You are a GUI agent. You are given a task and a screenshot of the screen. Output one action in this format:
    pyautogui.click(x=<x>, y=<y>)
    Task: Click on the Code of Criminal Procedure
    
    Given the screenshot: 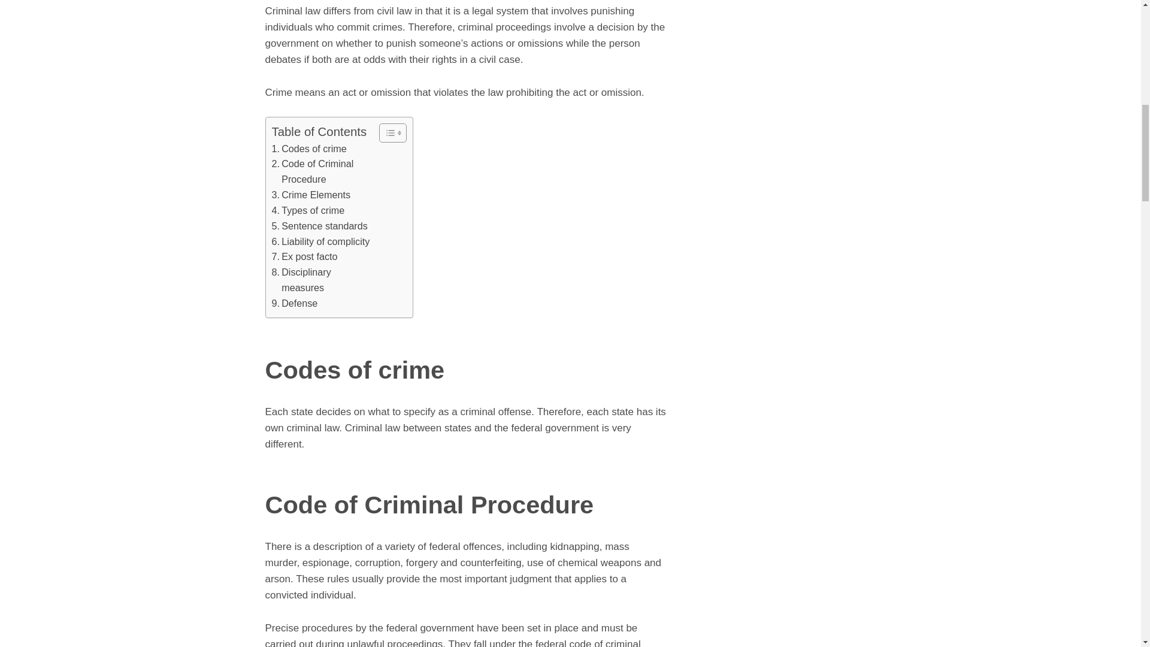 What is the action you would take?
    pyautogui.click(x=322, y=172)
    